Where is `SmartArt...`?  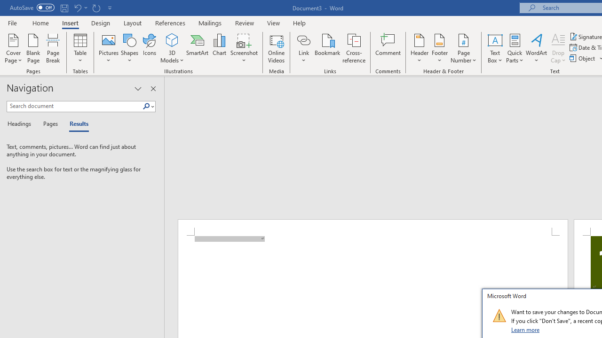 SmartArt... is located at coordinates (198, 48).